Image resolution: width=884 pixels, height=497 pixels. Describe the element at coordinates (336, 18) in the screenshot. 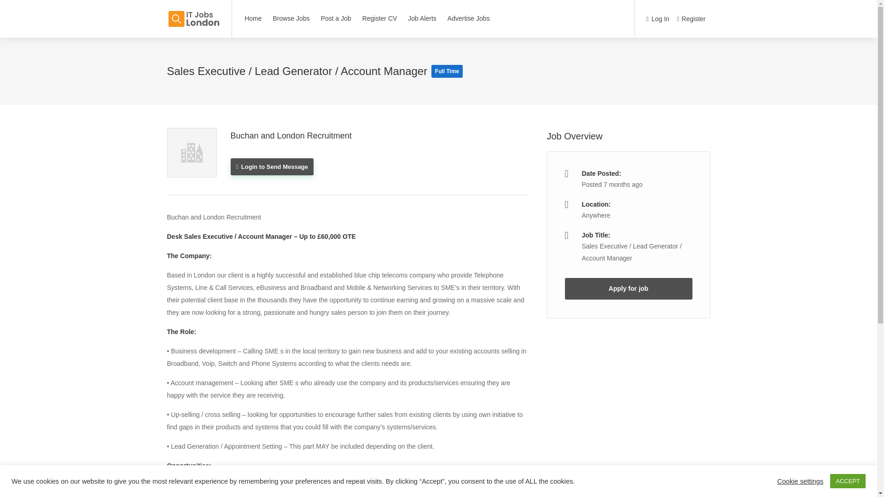

I see `Post a Job` at that location.